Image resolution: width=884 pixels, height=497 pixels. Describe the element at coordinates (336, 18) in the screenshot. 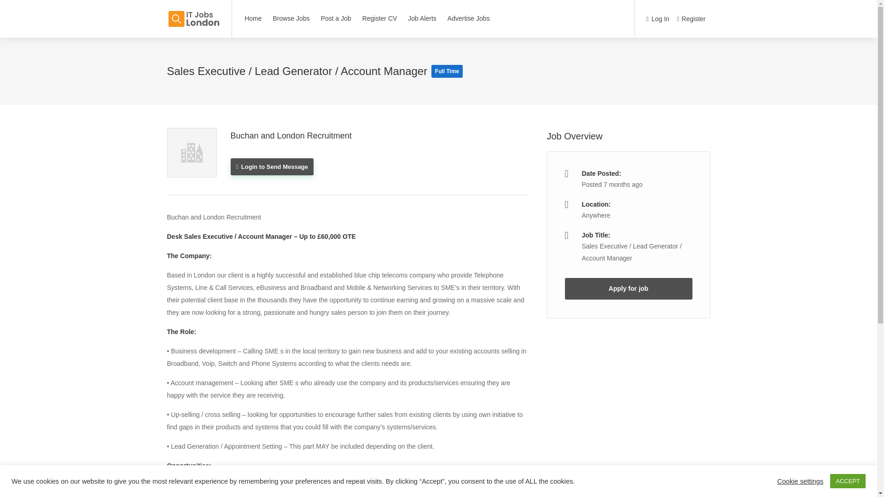

I see `Post a Job` at that location.